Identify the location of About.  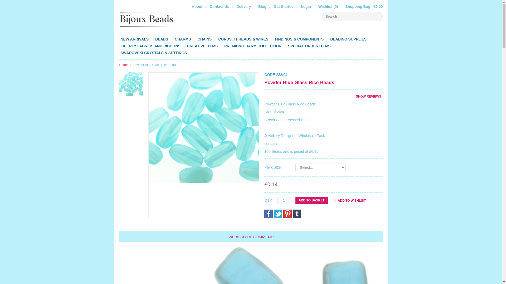
(197, 6).